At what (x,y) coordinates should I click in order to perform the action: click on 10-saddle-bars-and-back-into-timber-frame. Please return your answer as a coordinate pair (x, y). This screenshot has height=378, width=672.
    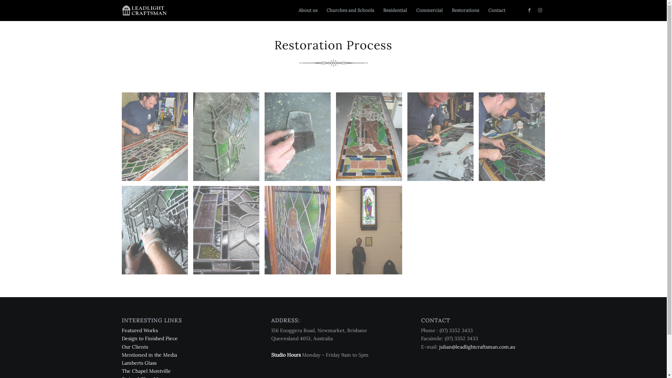
    Looking at the image, I should click on (297, 230).